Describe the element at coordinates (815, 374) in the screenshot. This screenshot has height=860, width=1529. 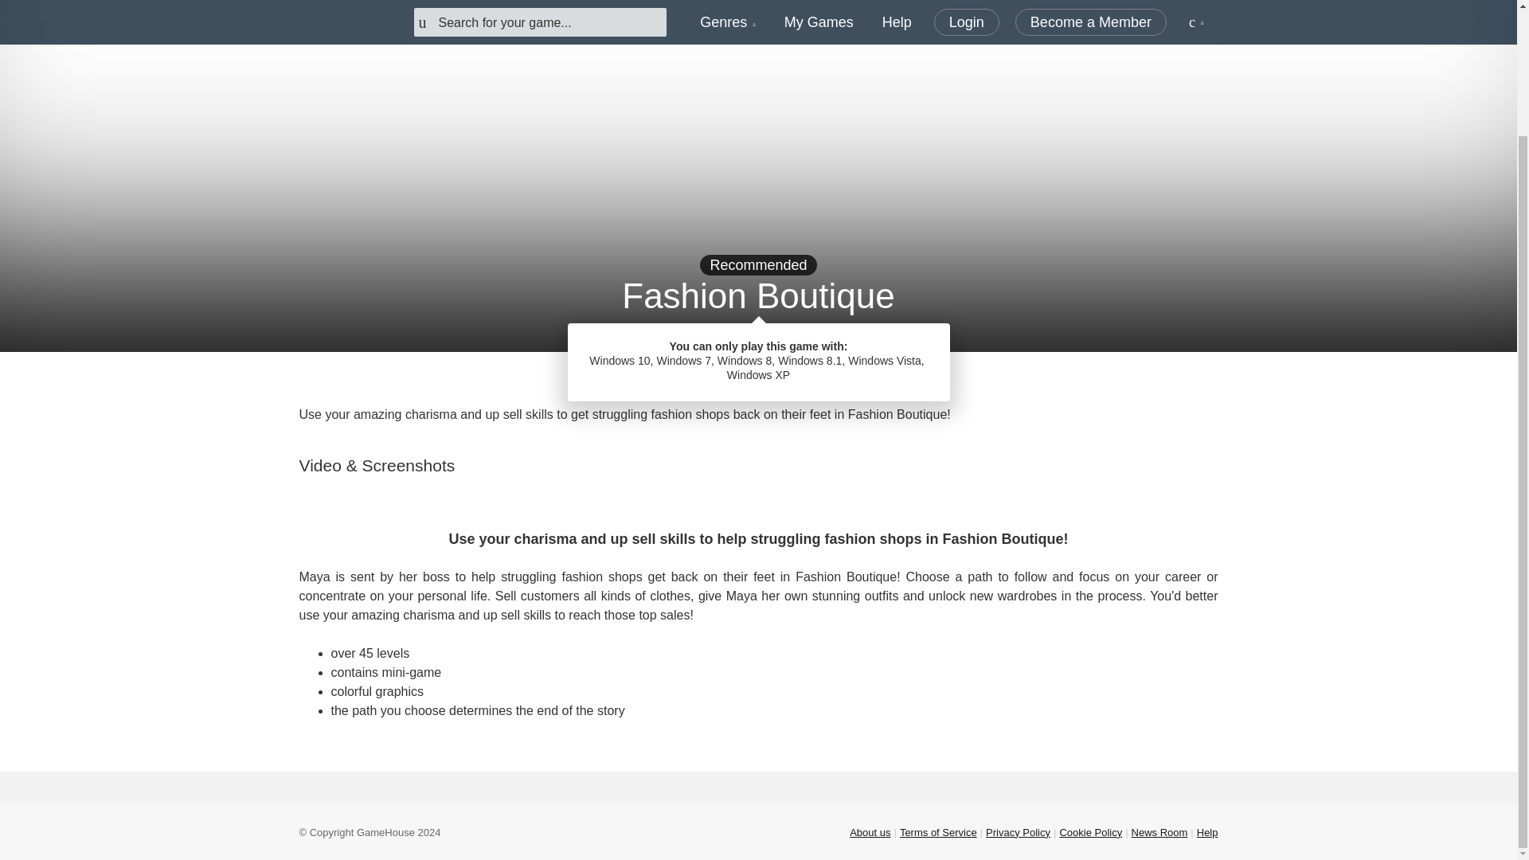
I see `Windows Games` at that location.